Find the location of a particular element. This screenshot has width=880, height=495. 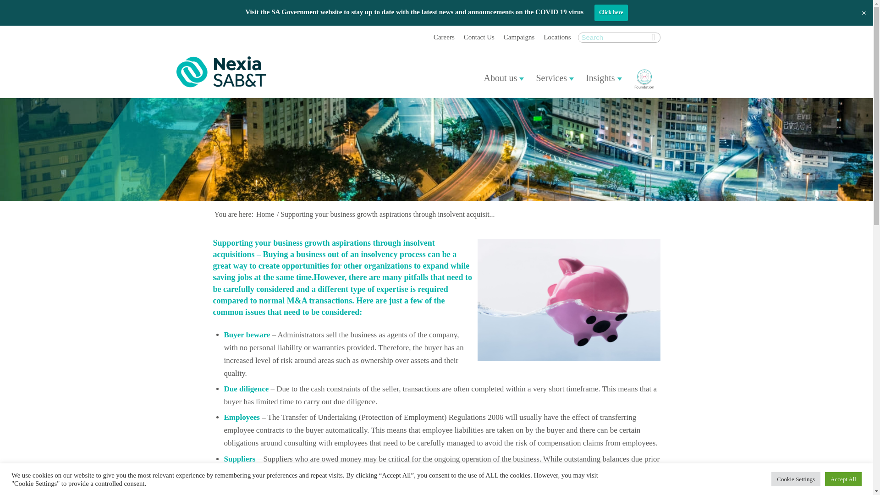

Services is located at coordinates (555, 78).